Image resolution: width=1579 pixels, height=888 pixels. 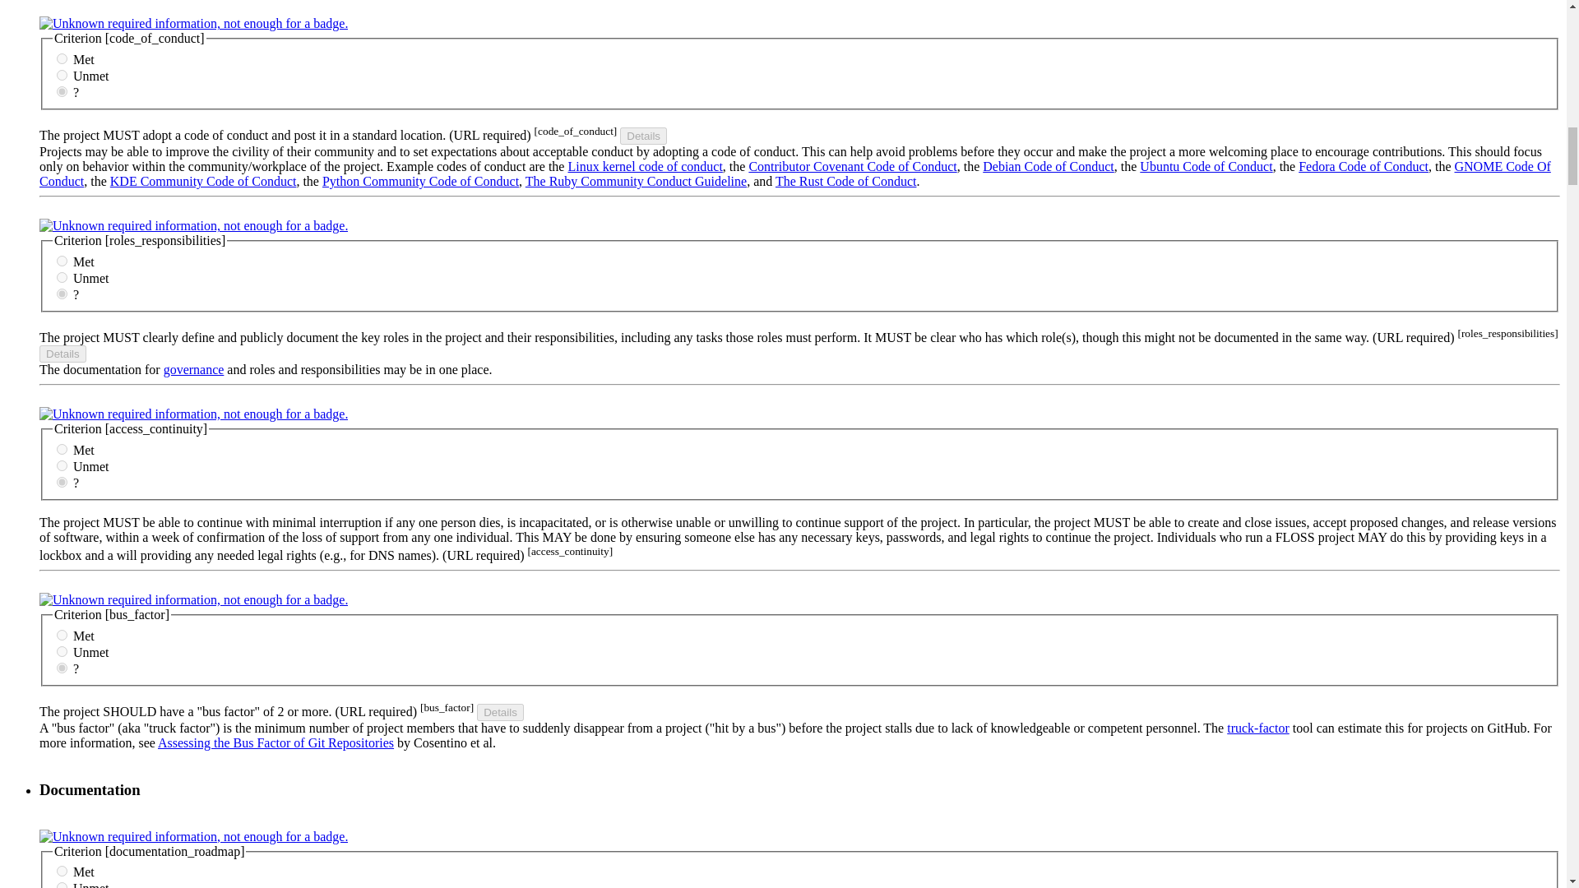 What do you see at coordinates (643, 136) in the screenshot?
I see `Toggle details text` at bounding box center [643, 136].